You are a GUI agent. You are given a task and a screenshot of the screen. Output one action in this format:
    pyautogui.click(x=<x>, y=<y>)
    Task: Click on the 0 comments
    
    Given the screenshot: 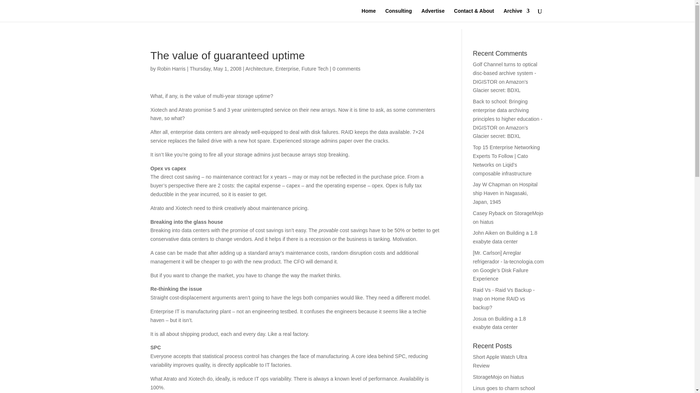 What is the action you would take?
    pyautogui.click(x=346, y=68)
    